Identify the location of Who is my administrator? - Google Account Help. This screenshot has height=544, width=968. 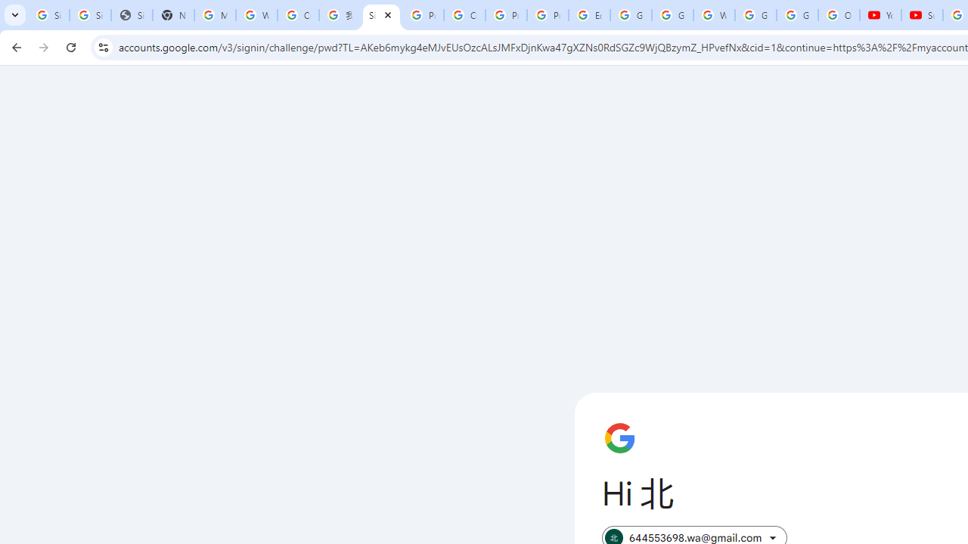
(257, 15).